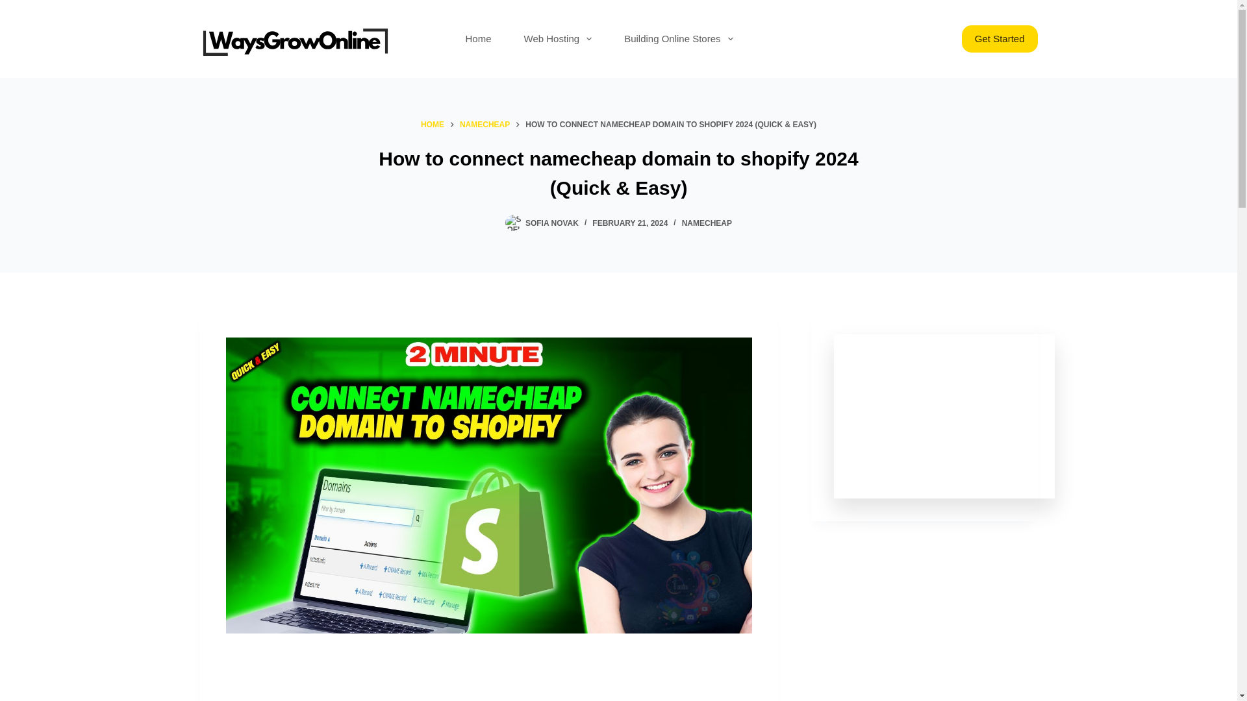 This screenshot has width=1247, height=701. What do you see at coordinates (551, 223) in the screenshot?
I see `SOFIA NOVAK` at bounding box center [551, 223].